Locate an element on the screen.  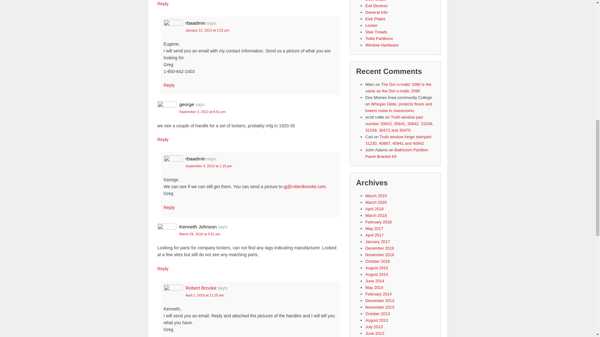
Reply is located at coordinates (163, 139).